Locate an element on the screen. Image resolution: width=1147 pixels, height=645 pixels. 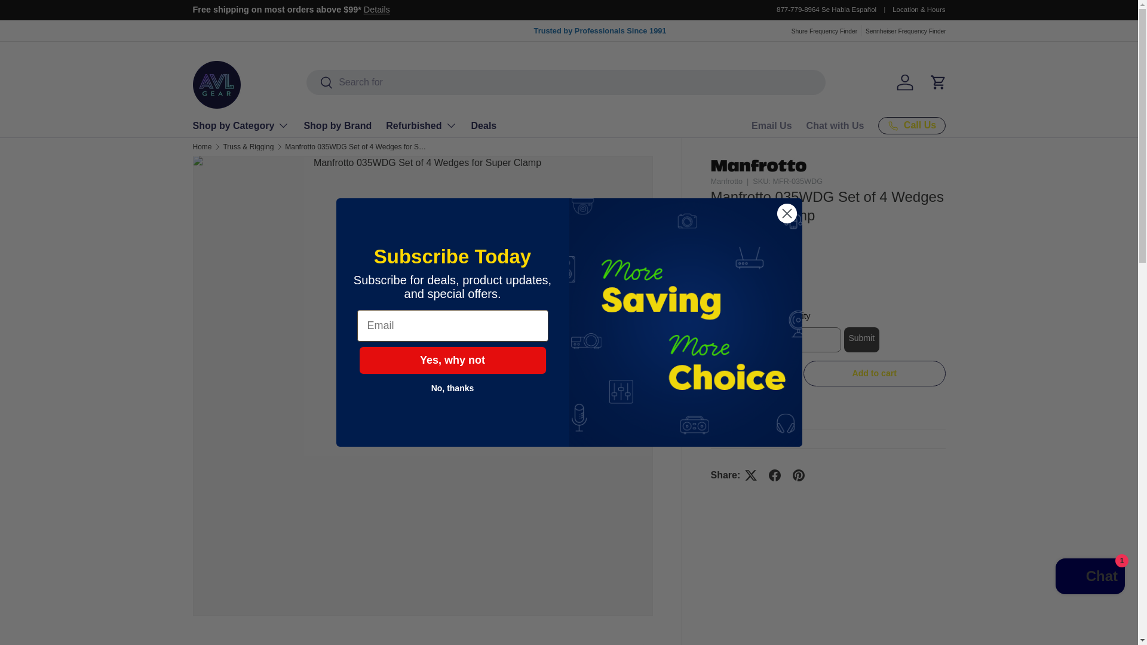
Shopify online store chat is located at coordinates (1090, 578).